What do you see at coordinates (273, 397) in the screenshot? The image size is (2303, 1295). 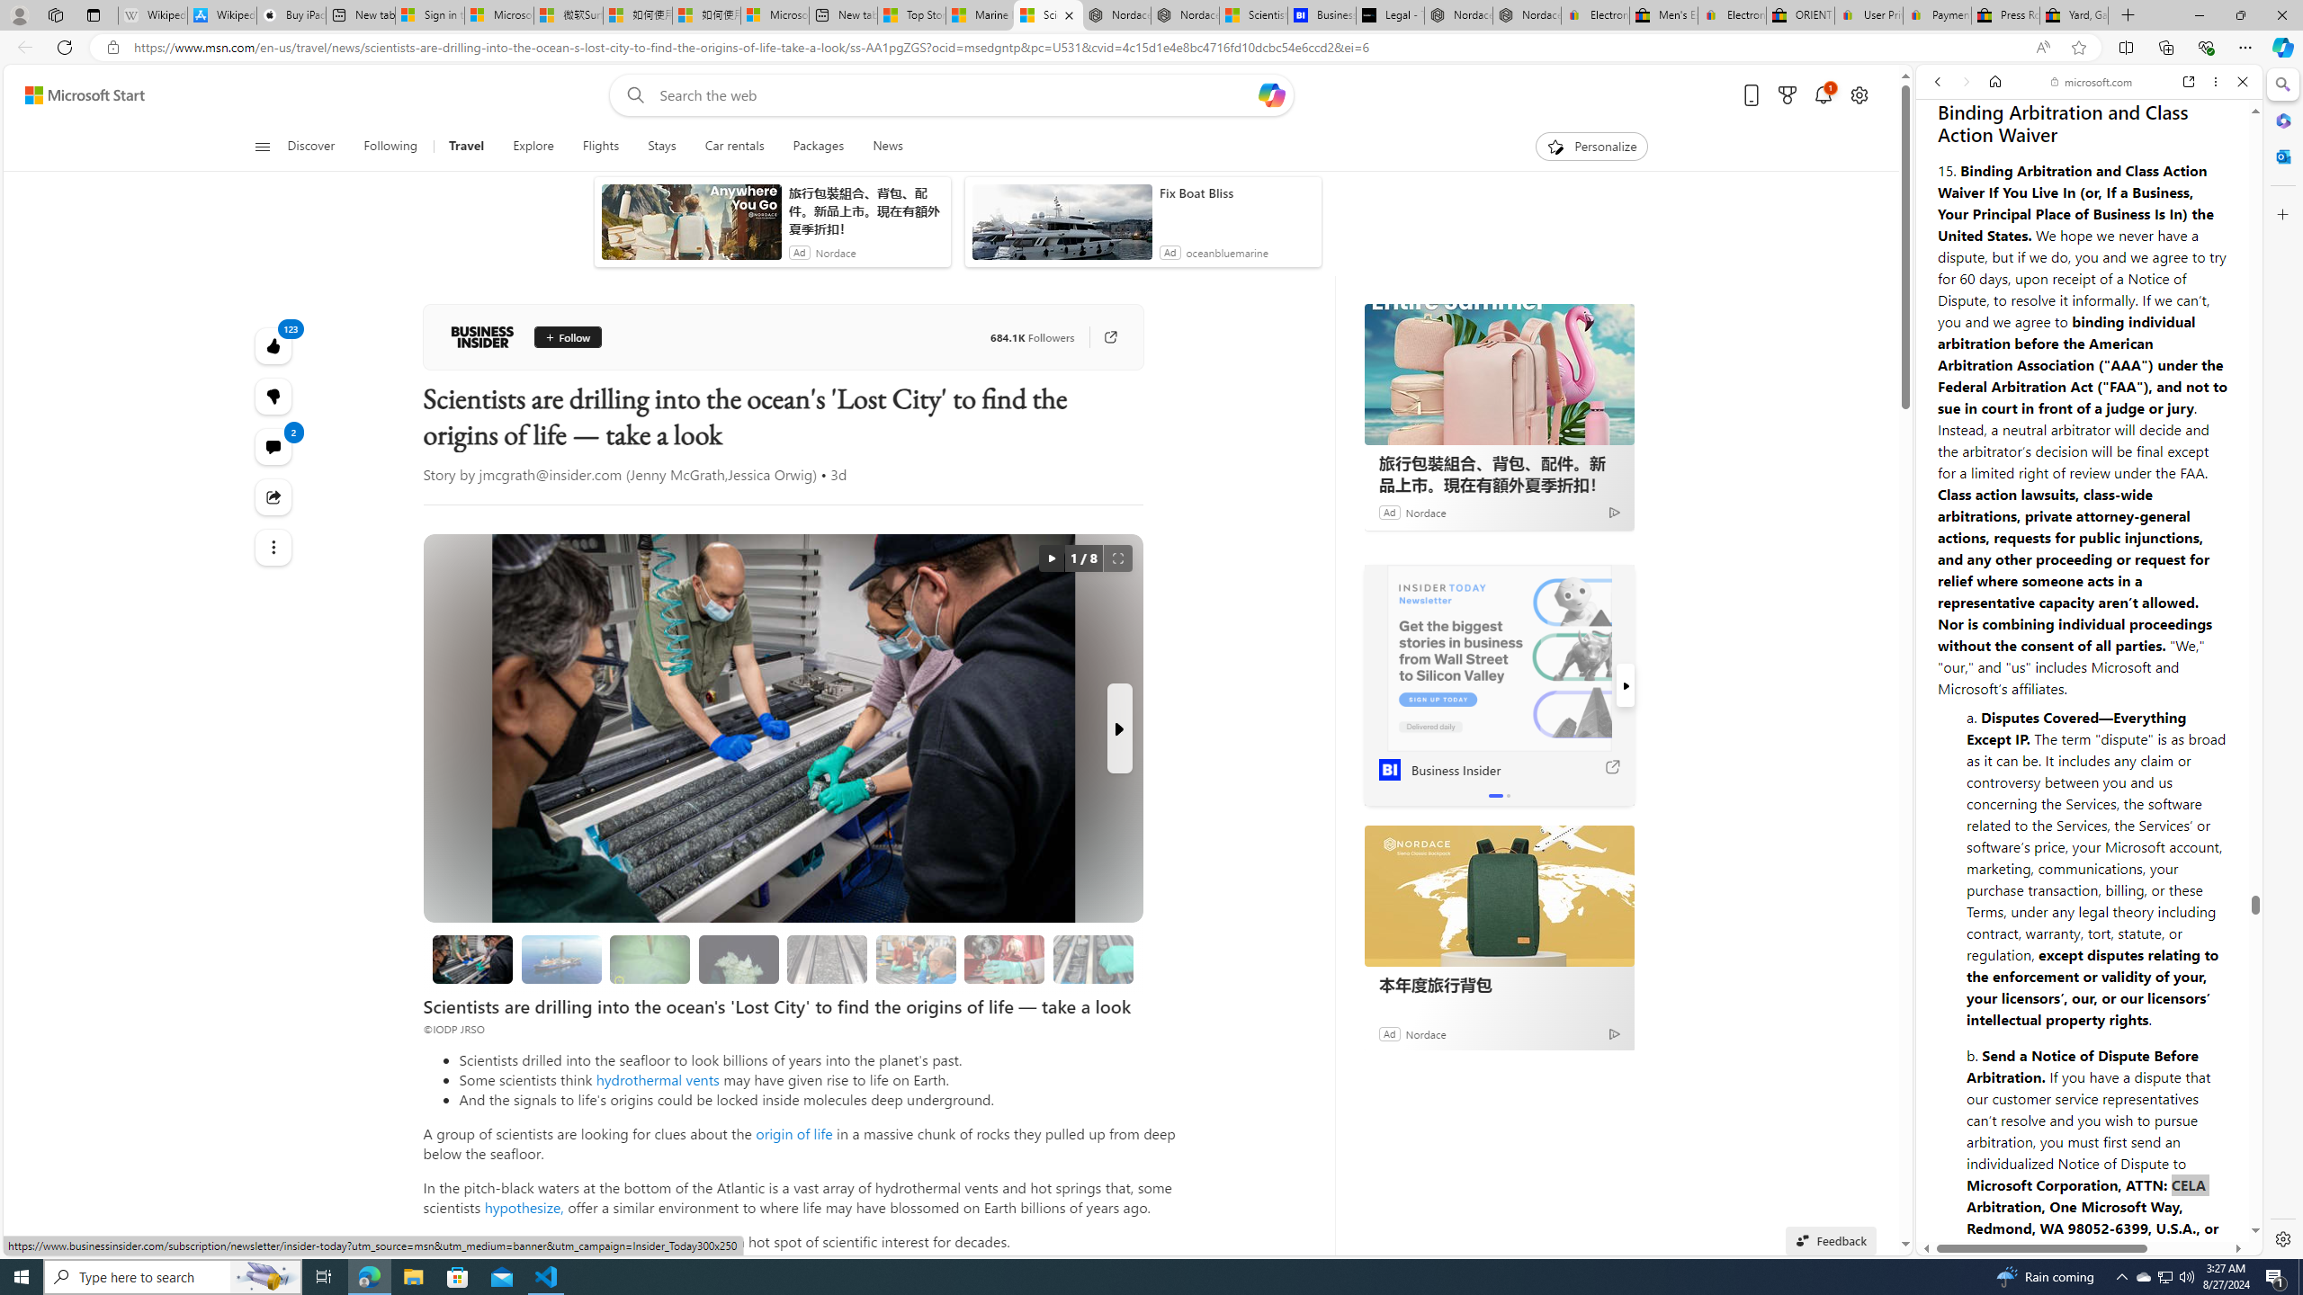 I see `123` at bounding box center [273, 397].